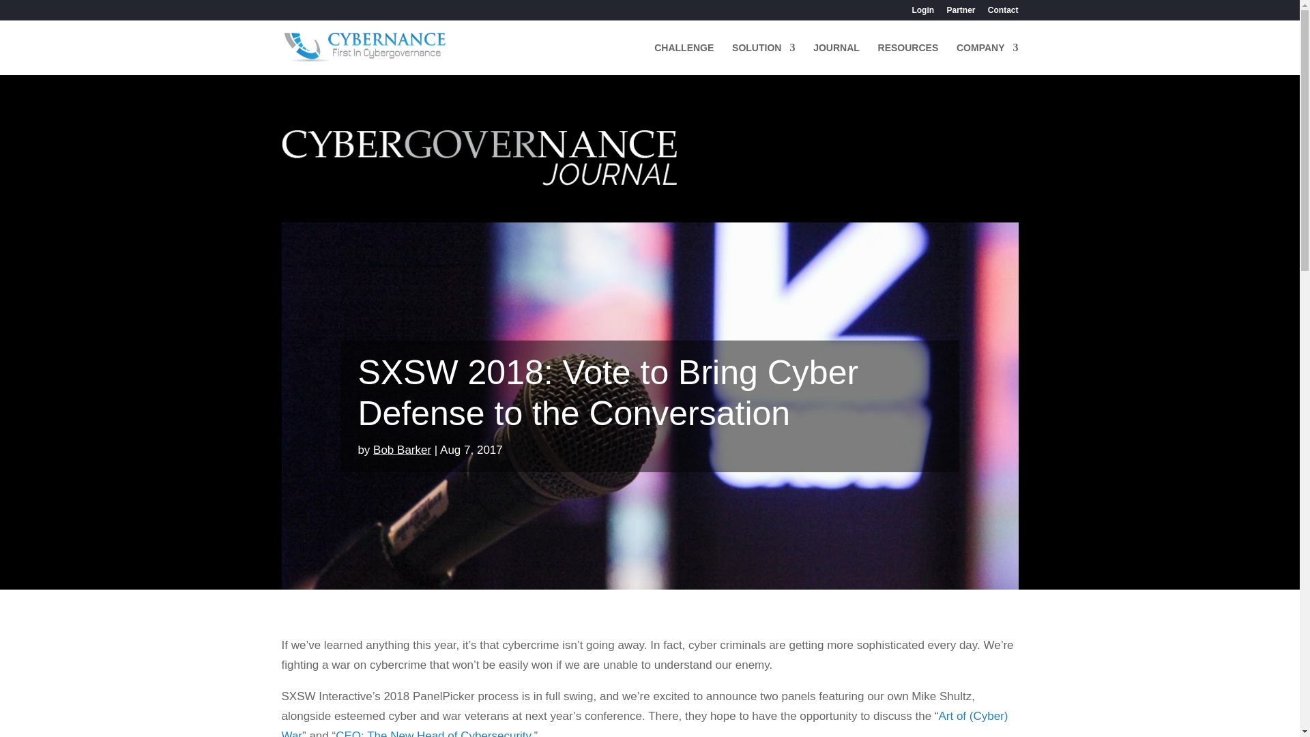 The height and width of the screenshot is (737, 1310). I want to click on Login, so click(922, 13).